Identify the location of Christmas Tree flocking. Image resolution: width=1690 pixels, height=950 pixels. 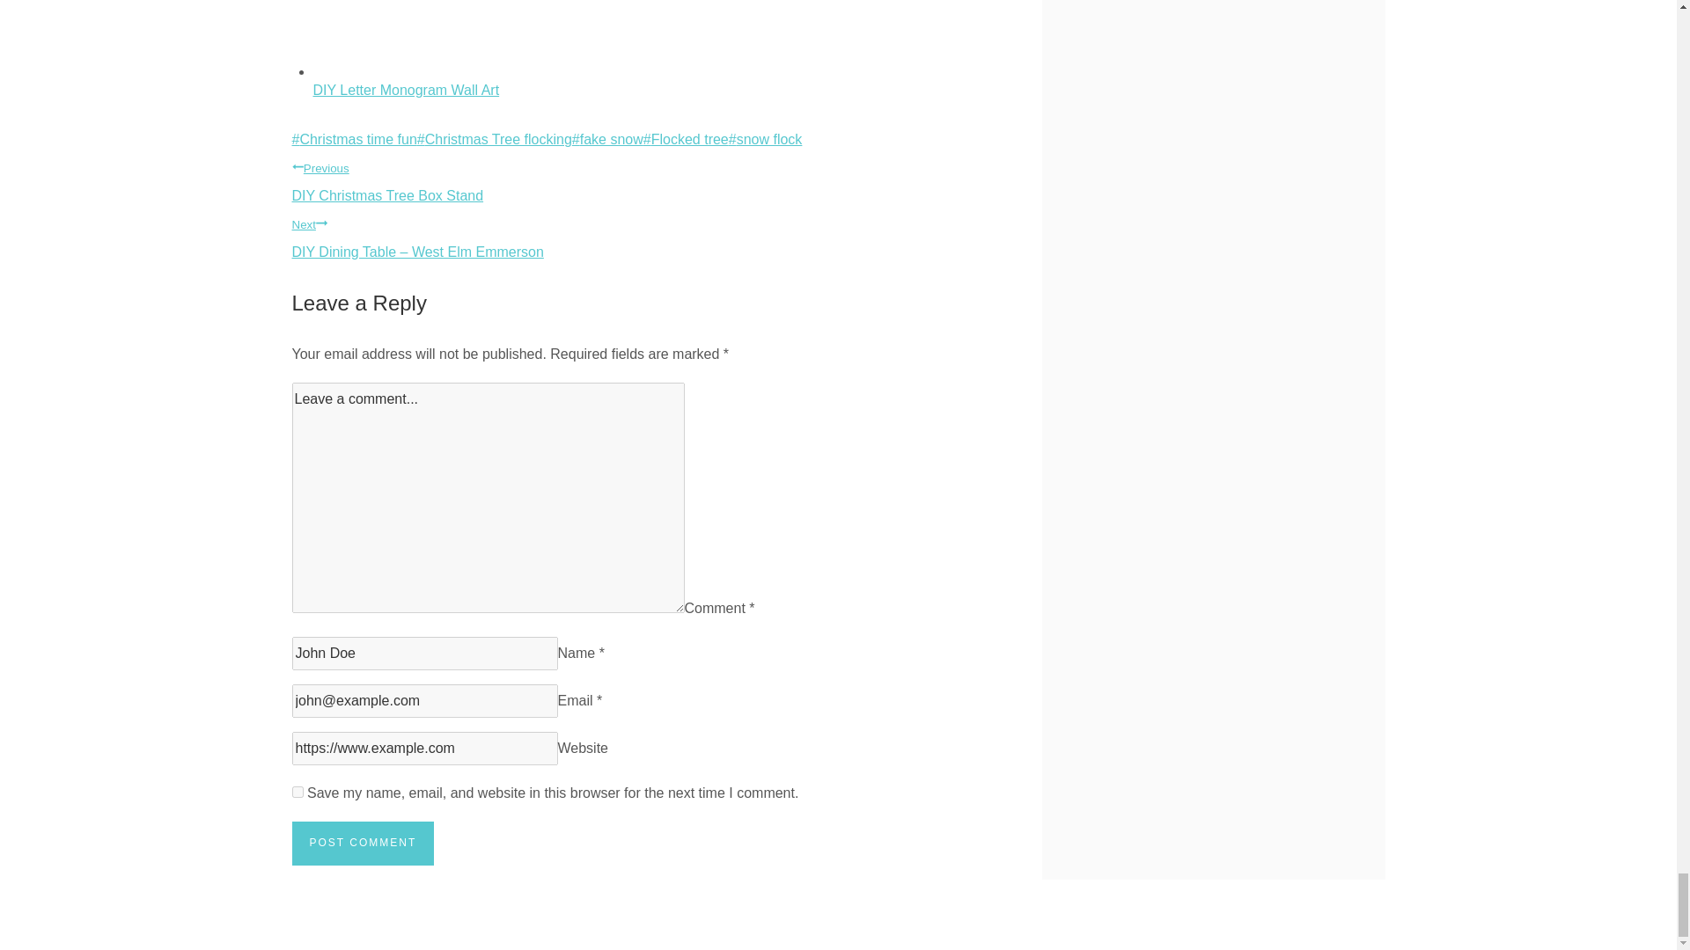
(495, 139).